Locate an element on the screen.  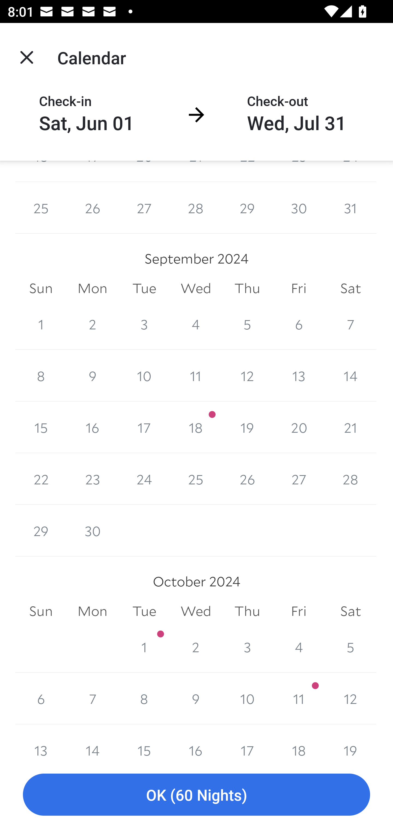
25 25 August 2024 is located at coordinates (41, 208).